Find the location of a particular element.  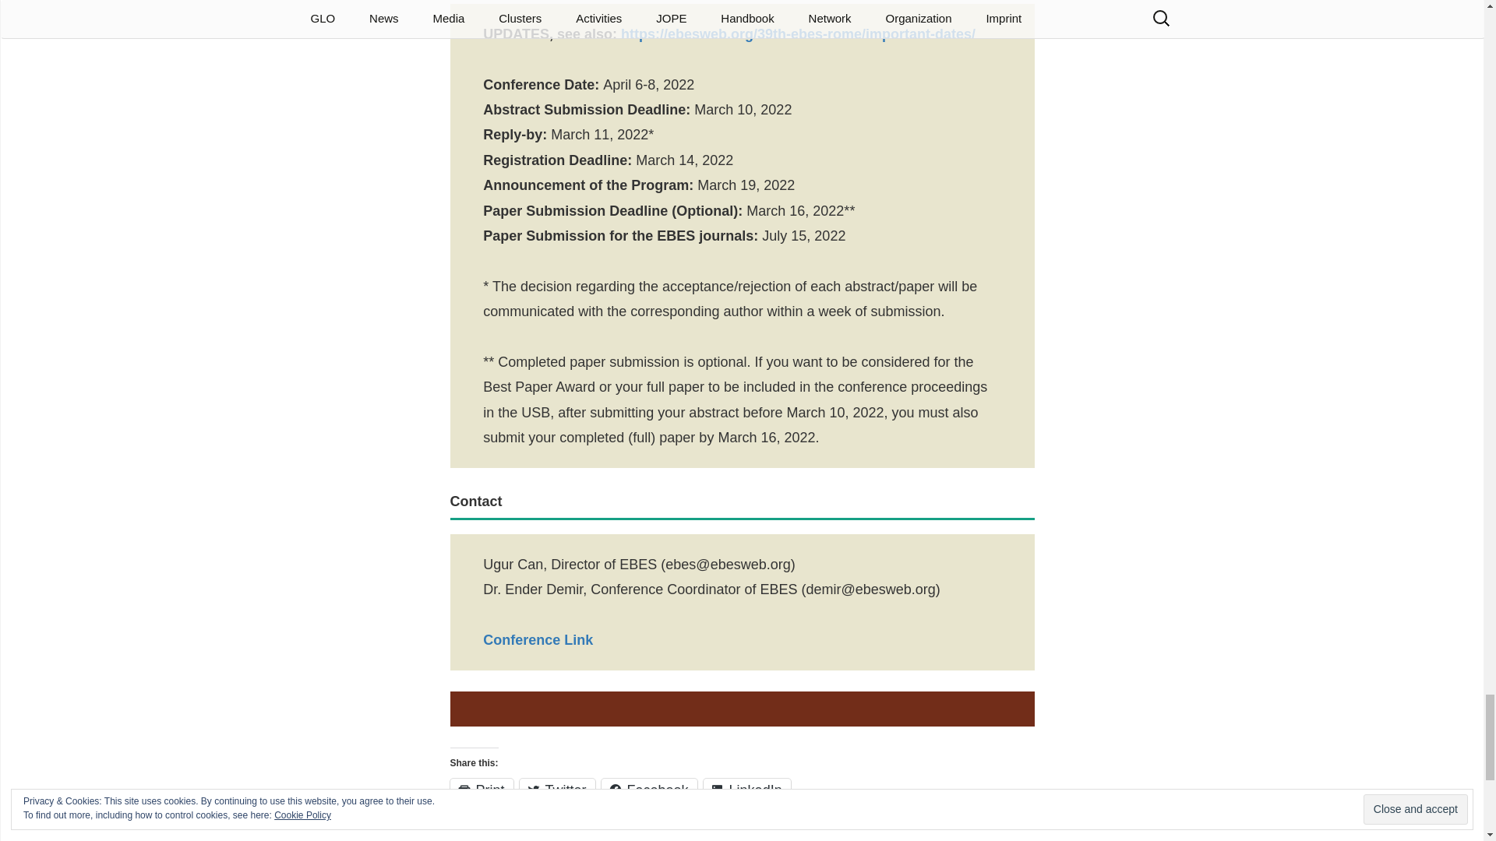

Click to share on LinkedIn is located at coordinates (746, 791).